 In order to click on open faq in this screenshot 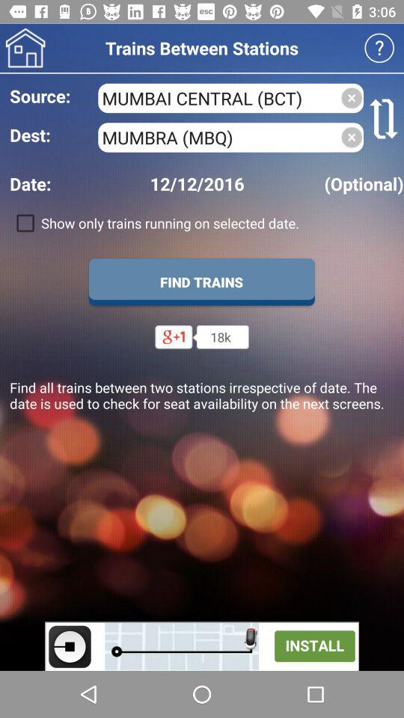, I will do `click(379, 48)`.